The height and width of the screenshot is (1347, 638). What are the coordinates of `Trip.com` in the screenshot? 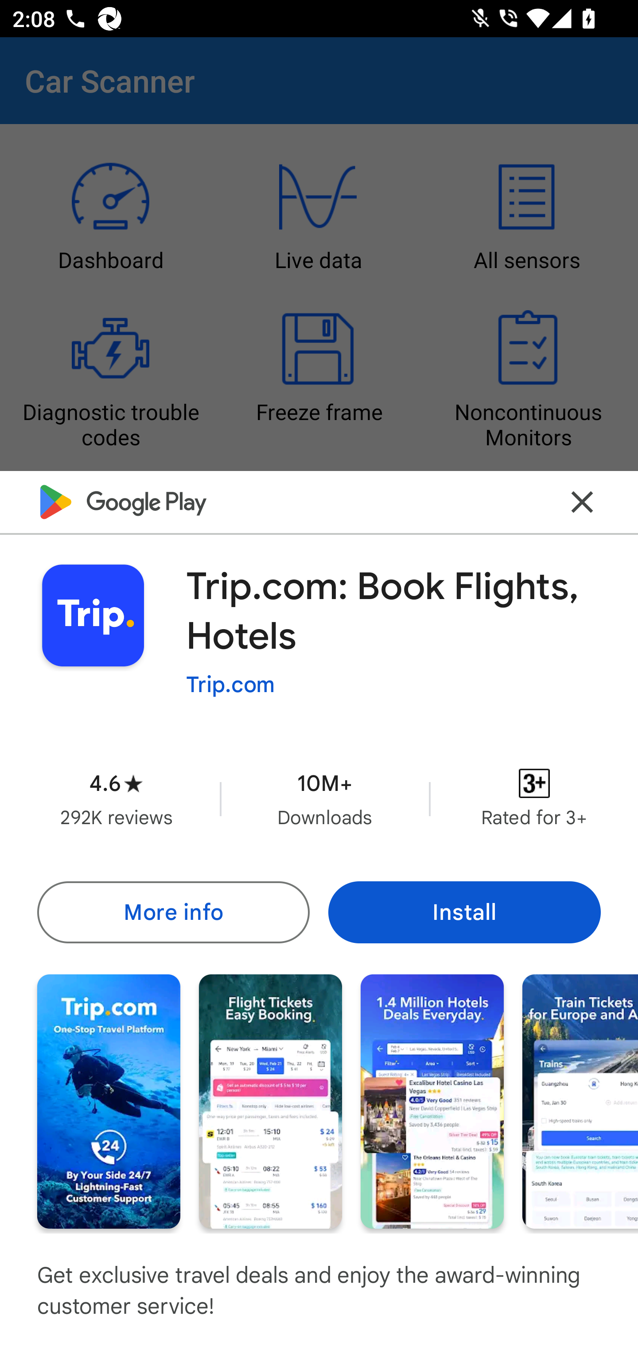 It's located at (230, 685).